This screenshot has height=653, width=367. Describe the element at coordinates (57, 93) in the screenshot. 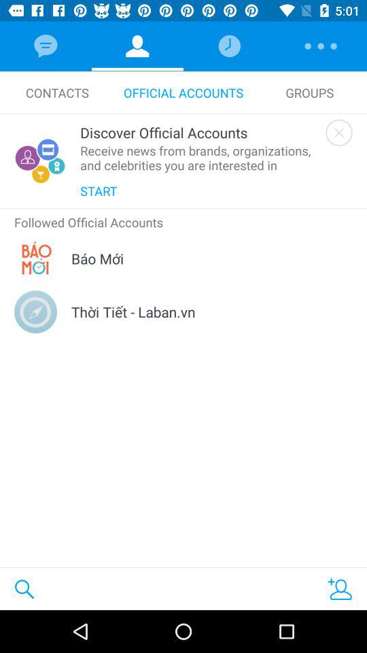

I see `turn off contacts item` at that location.